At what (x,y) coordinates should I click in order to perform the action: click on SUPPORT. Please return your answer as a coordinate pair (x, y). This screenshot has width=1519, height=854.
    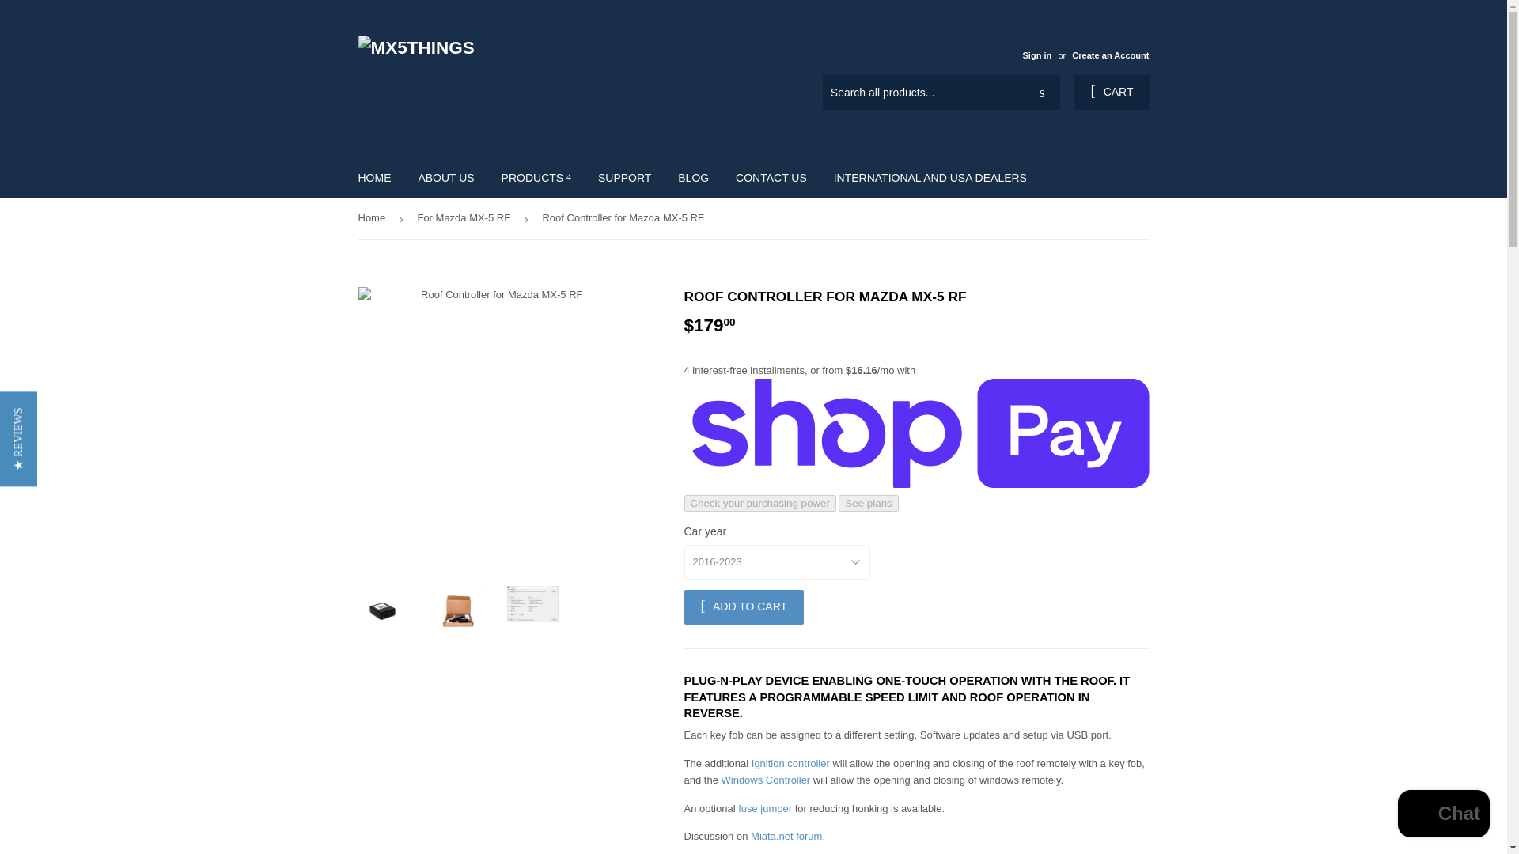
    Looking at the image, I should click on (624, 177).